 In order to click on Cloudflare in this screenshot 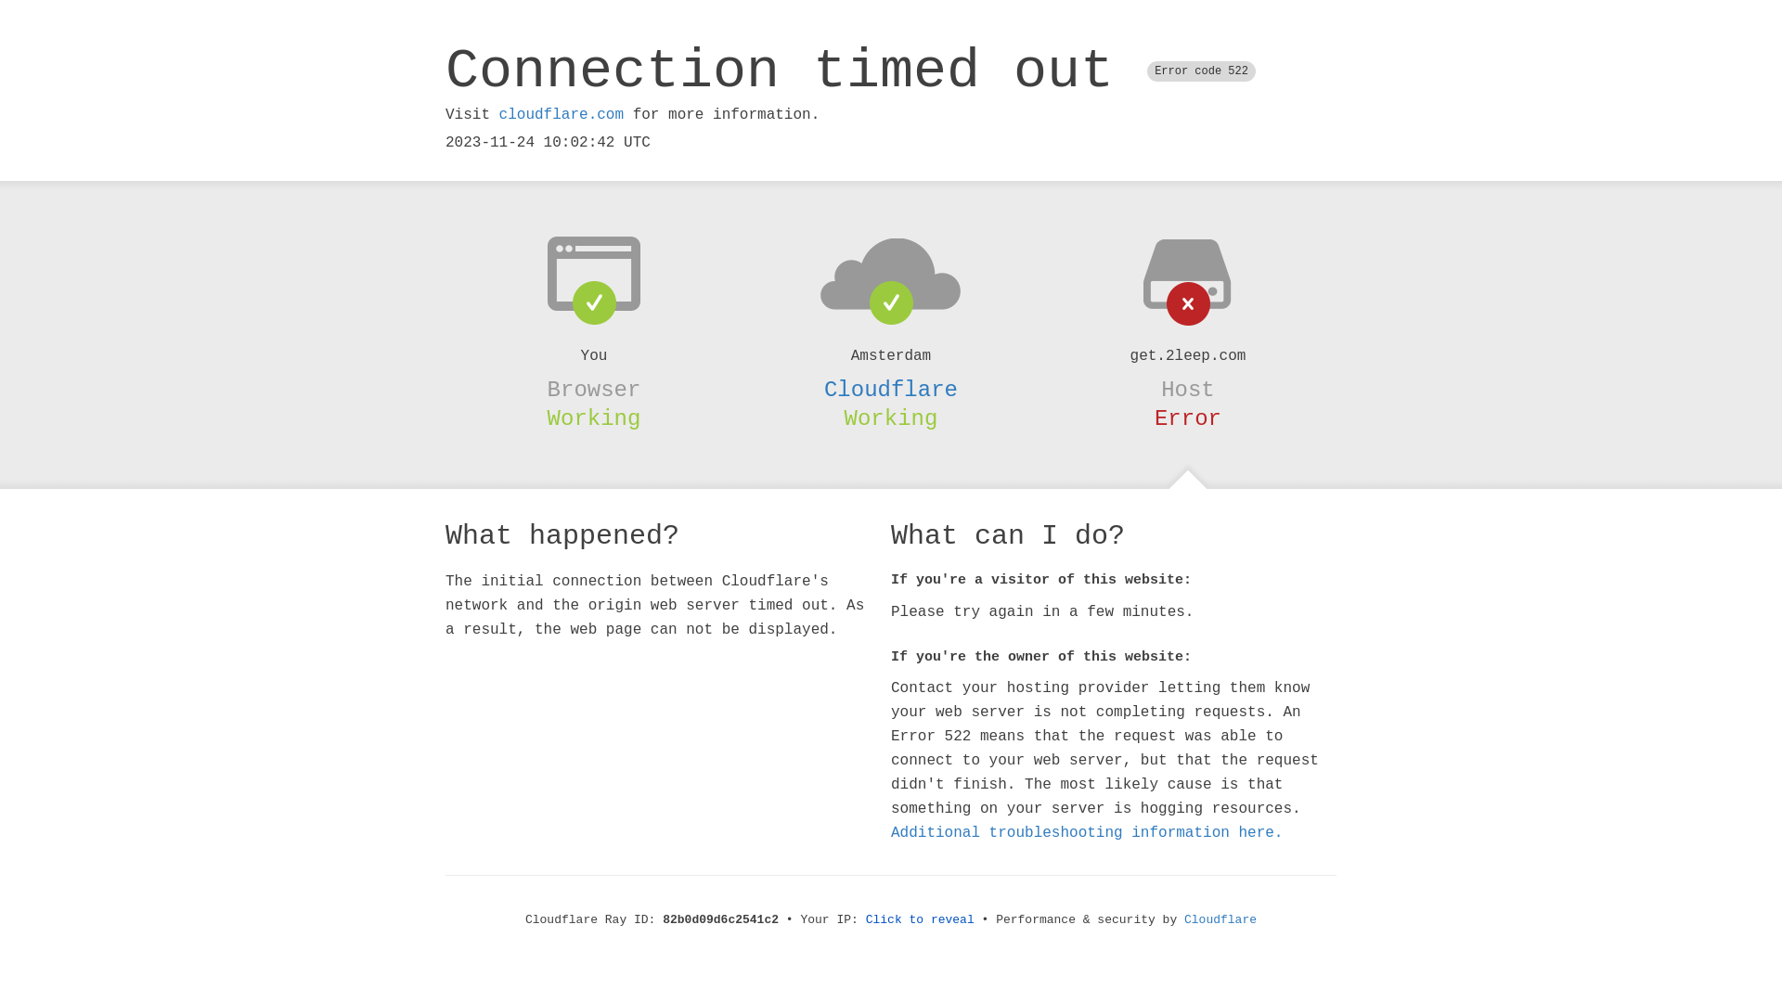, I will do `click(891, 390)`.